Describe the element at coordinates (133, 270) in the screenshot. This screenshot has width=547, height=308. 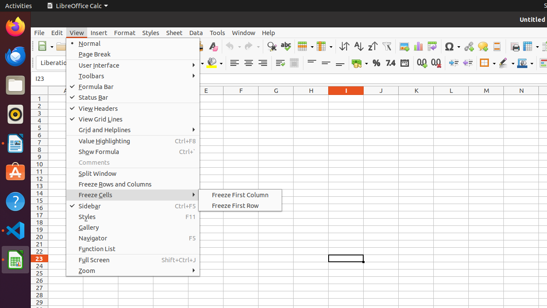
I see `Zoom` at that location.